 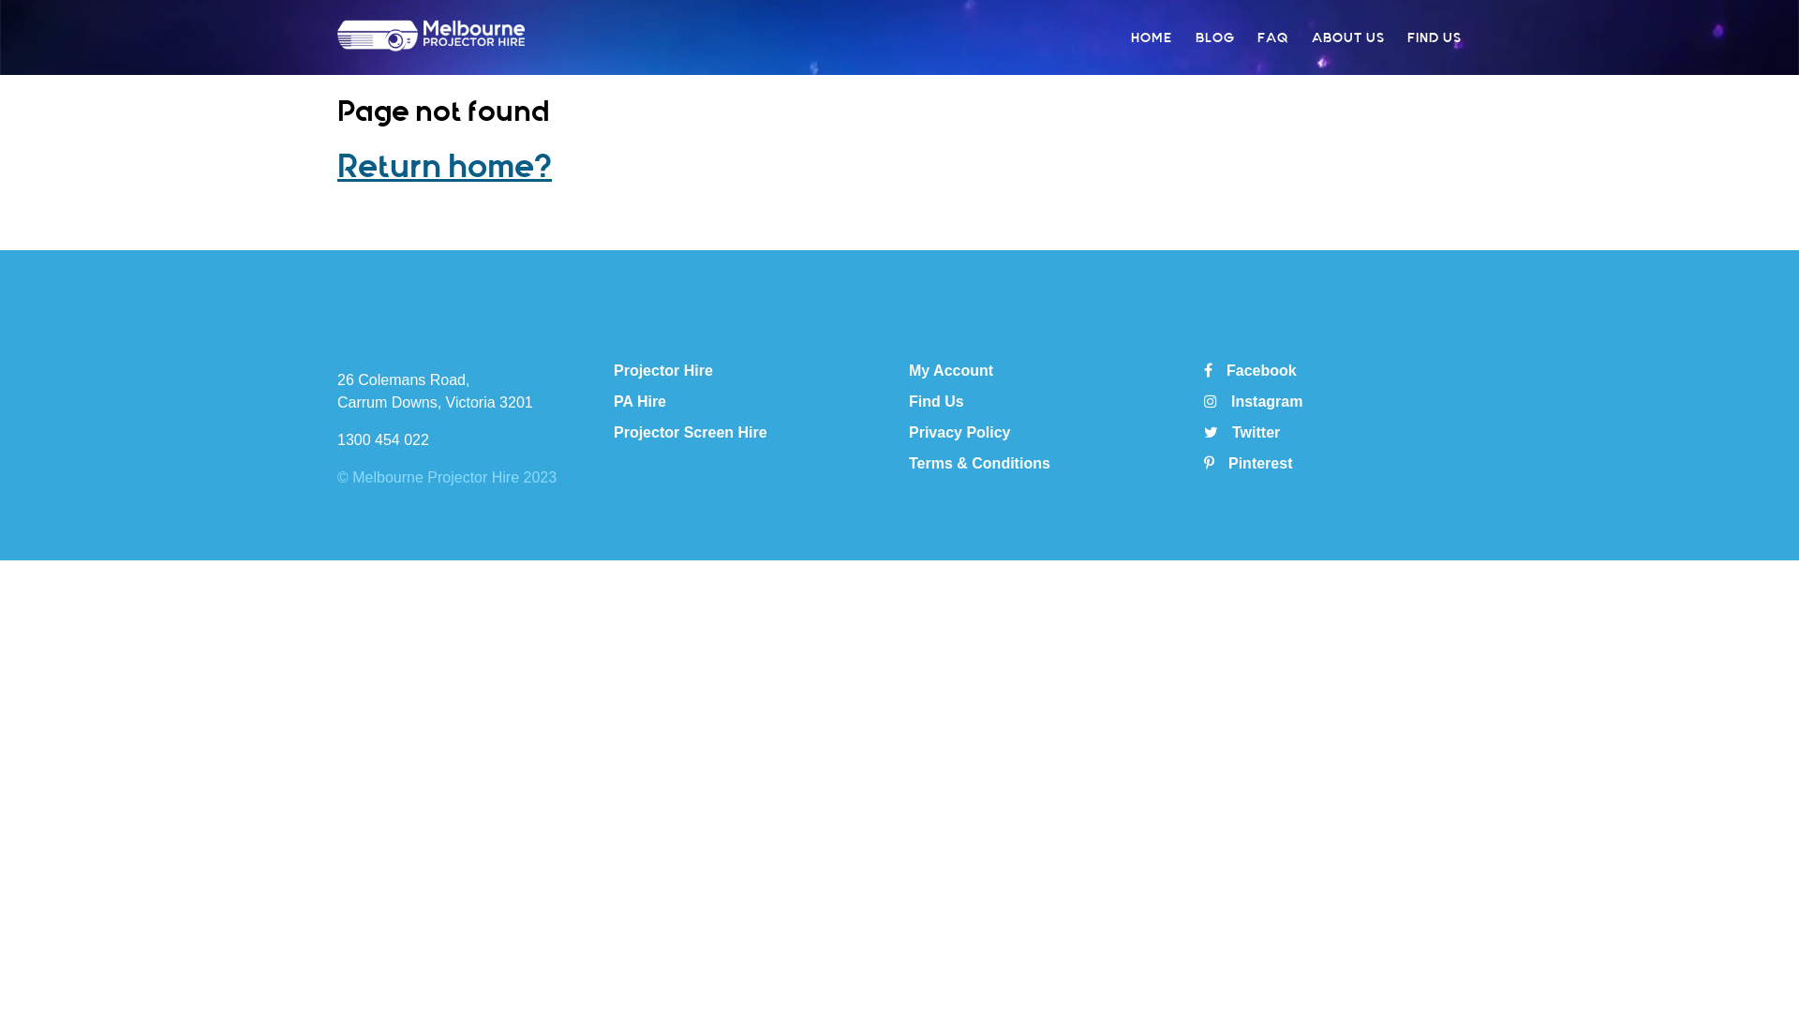 I want to click on Twitter, so click(x=1242, y=433).